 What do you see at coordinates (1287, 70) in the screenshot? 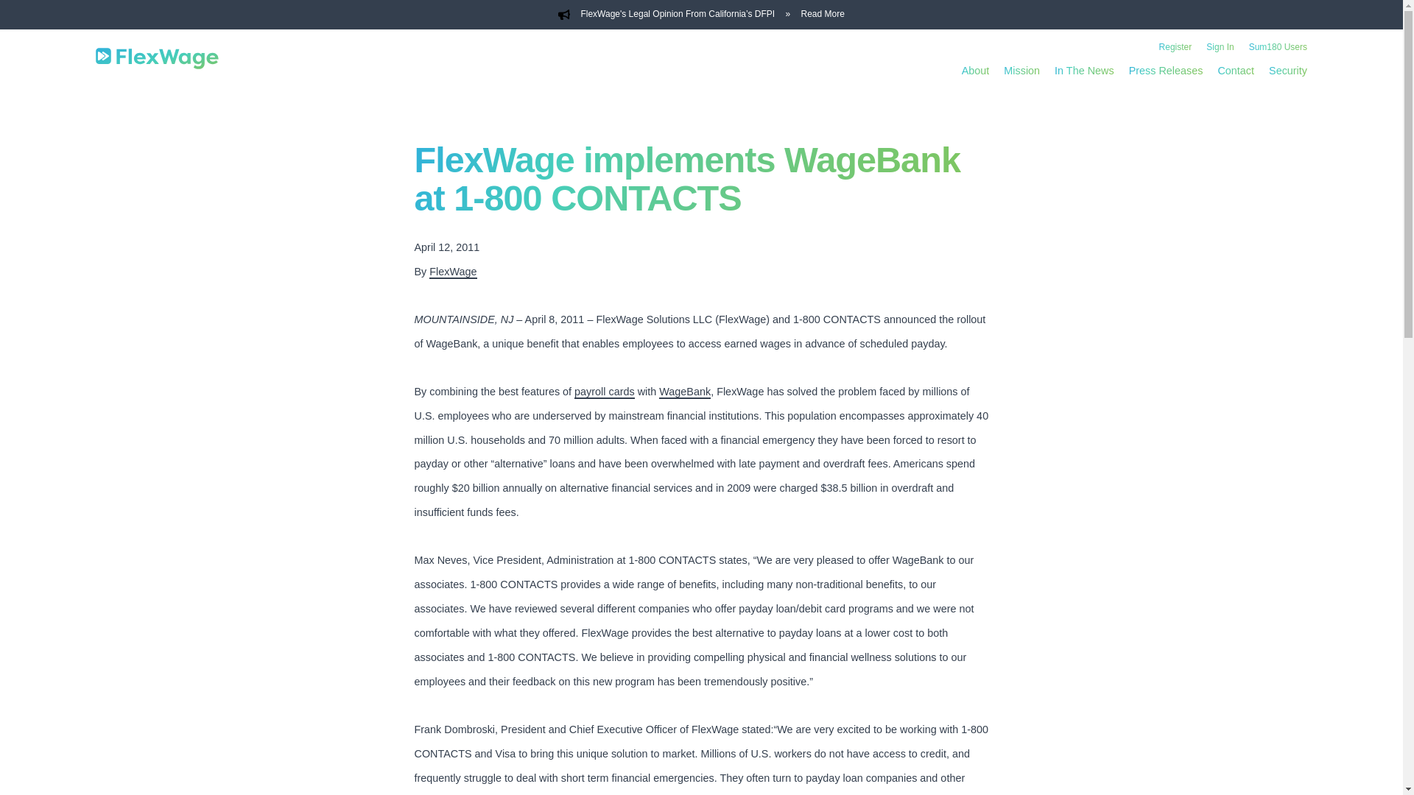
I see `Security` at bounding box center [1287, 70].